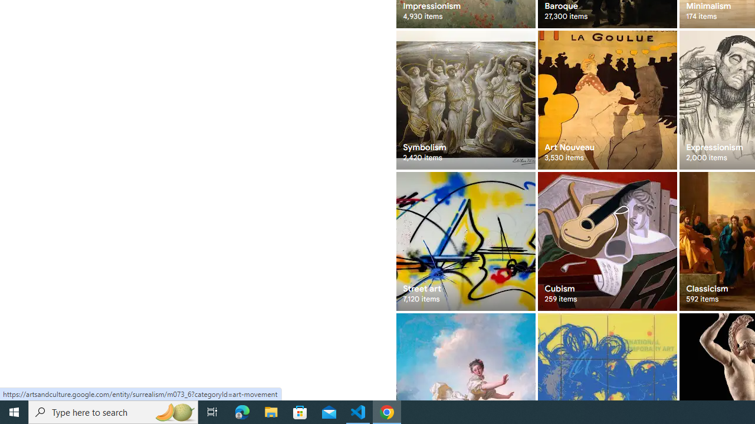  What do you see at coordinates (608, 100) in the screenshot?
I see `Art Nouveau 3,530 items` at bounding box center [608, 100].